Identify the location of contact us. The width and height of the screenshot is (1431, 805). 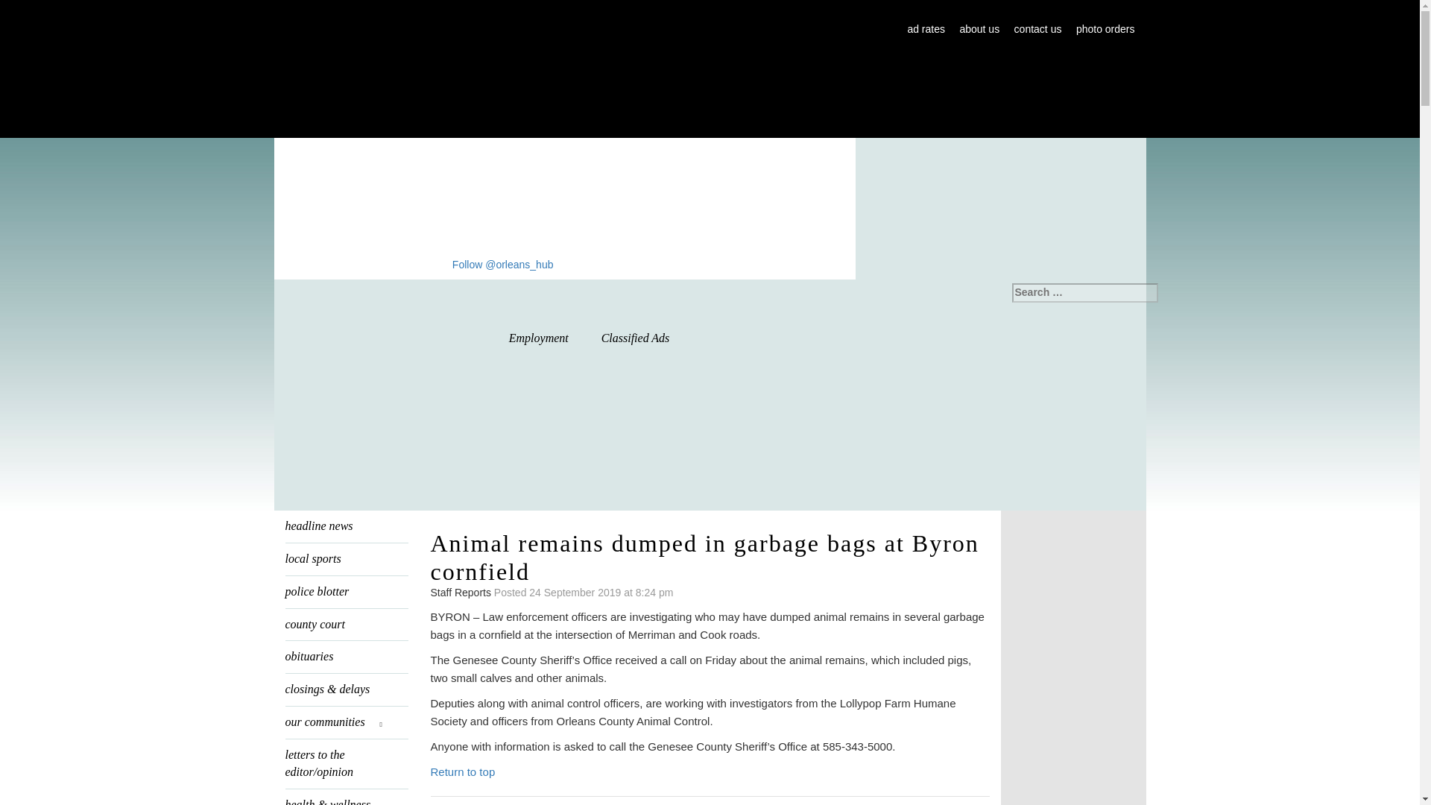
(1037, 29).